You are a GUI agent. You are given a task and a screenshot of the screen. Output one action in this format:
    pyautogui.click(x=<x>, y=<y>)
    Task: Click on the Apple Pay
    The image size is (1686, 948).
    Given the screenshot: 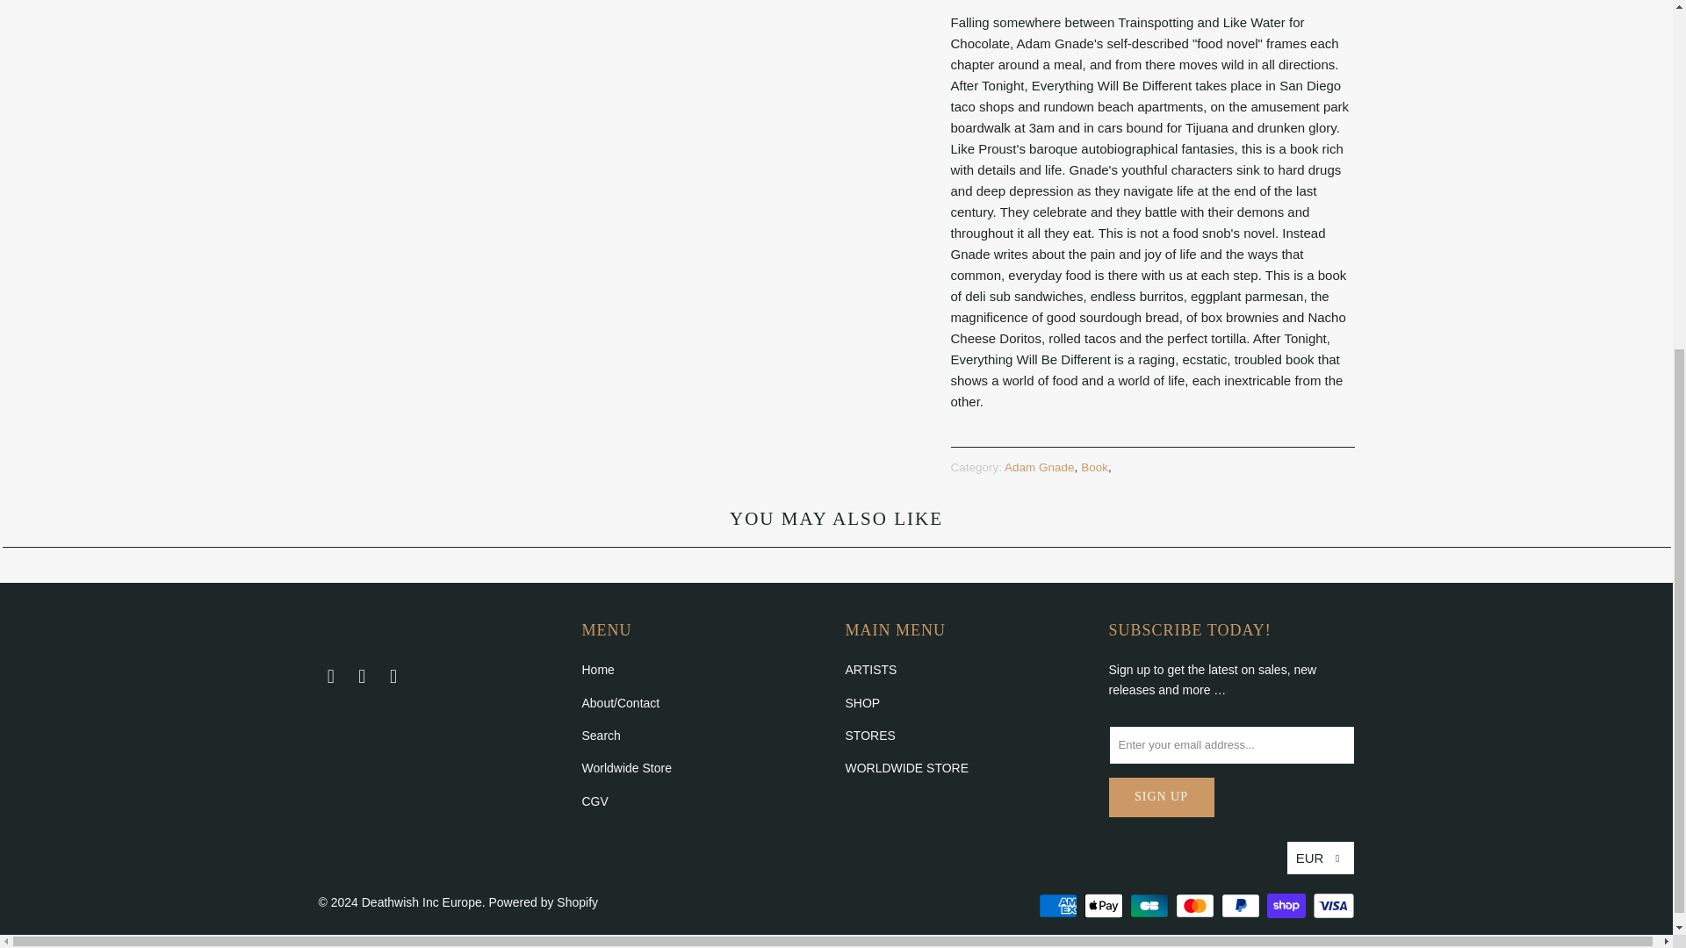 What is the action you would take?
    pyautogui.click(x=1105, y=906)
    